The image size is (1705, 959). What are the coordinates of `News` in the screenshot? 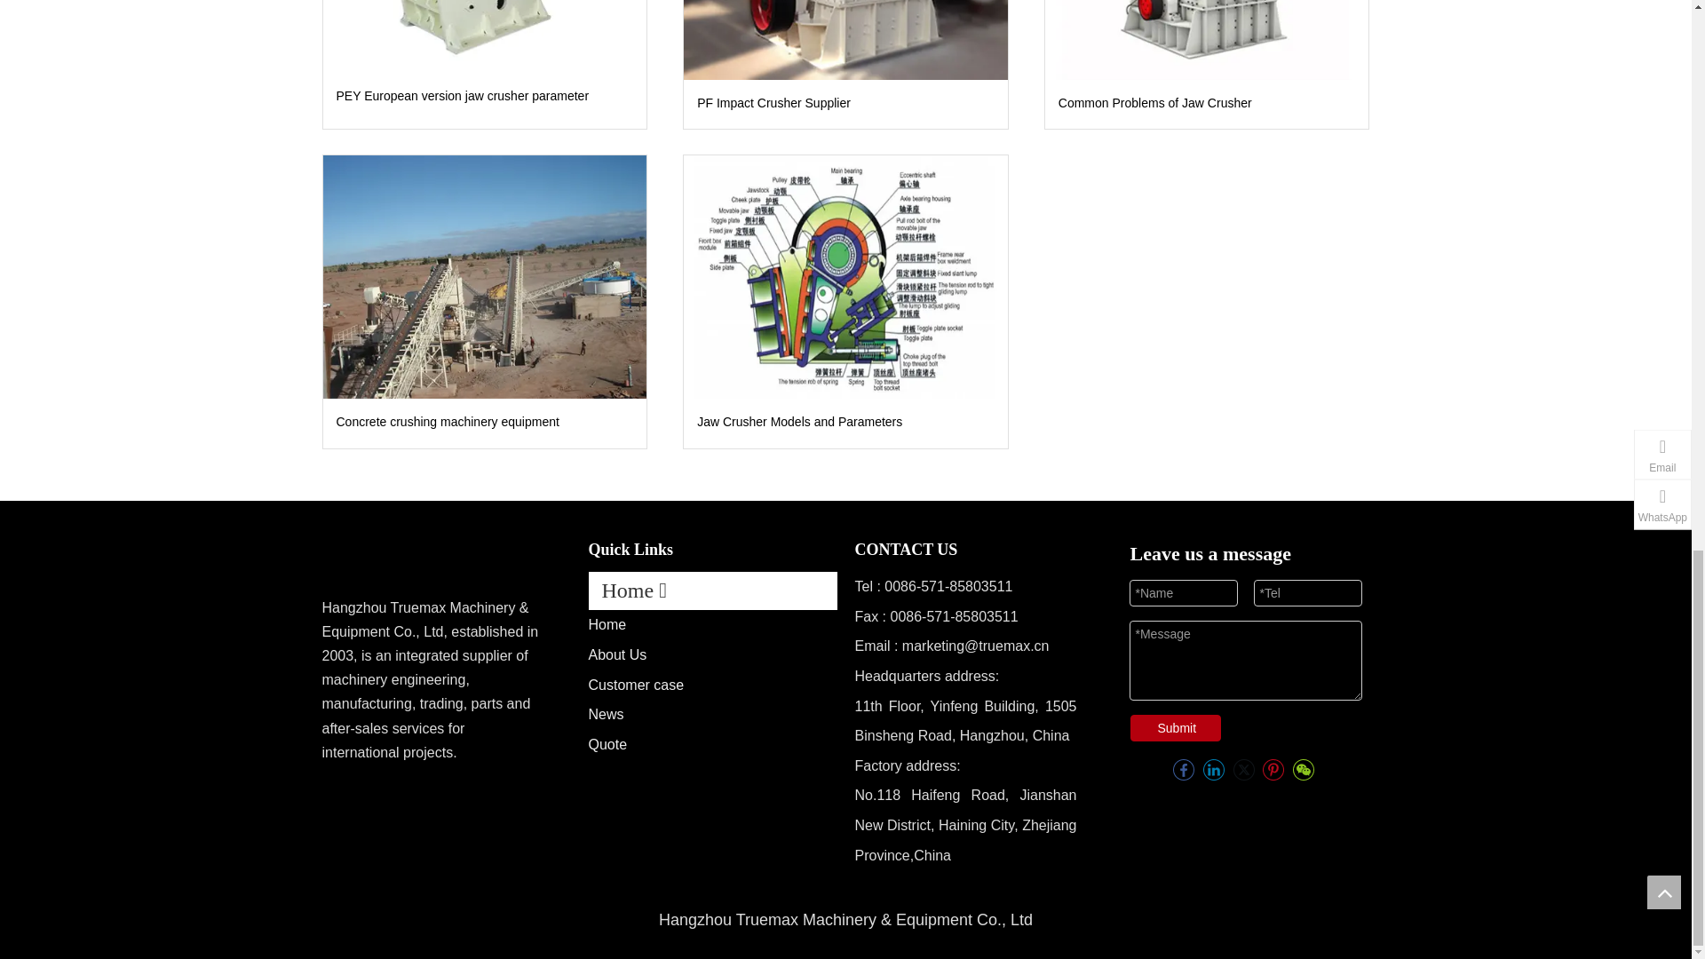 It's located at (606, 714).